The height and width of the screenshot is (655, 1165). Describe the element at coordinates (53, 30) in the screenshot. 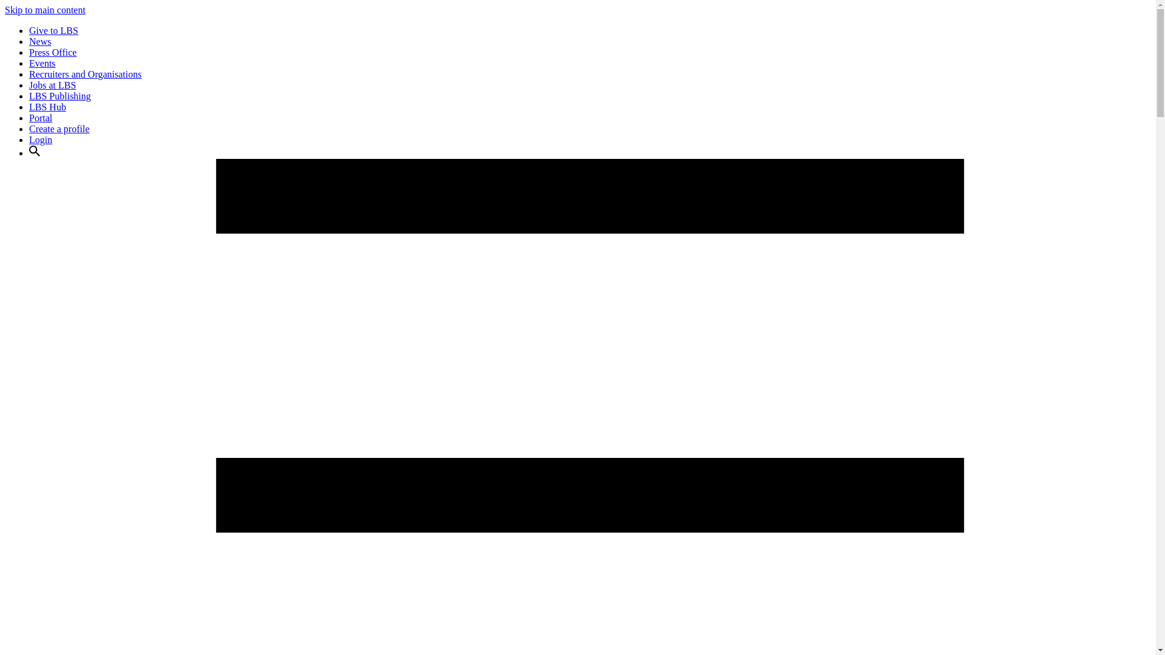

I see `Give to LBS` at that location.